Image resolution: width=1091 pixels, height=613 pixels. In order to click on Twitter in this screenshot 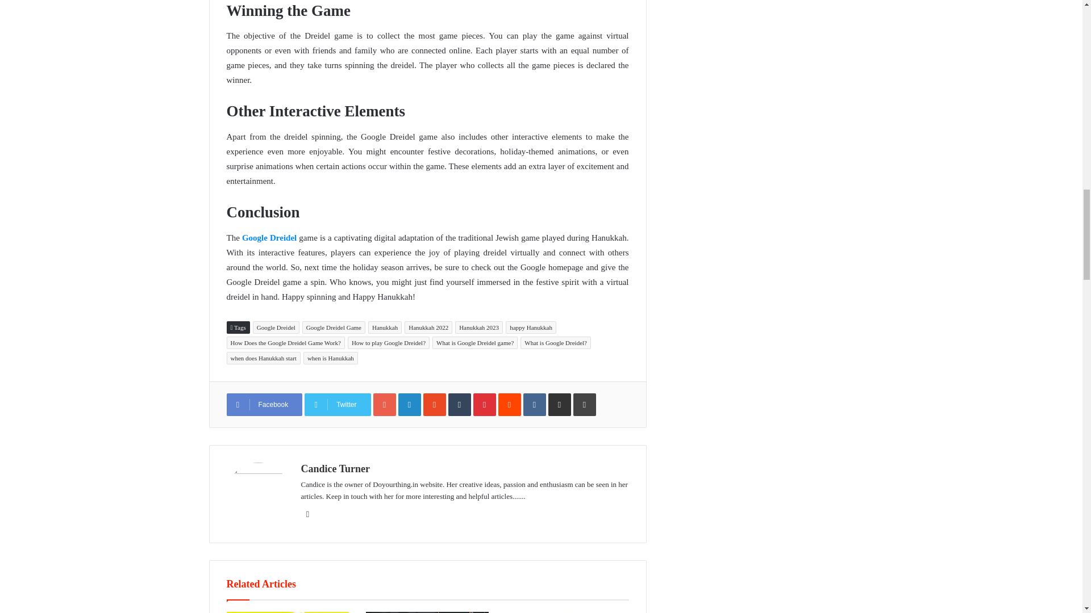, I will do `click(338, 405)`.